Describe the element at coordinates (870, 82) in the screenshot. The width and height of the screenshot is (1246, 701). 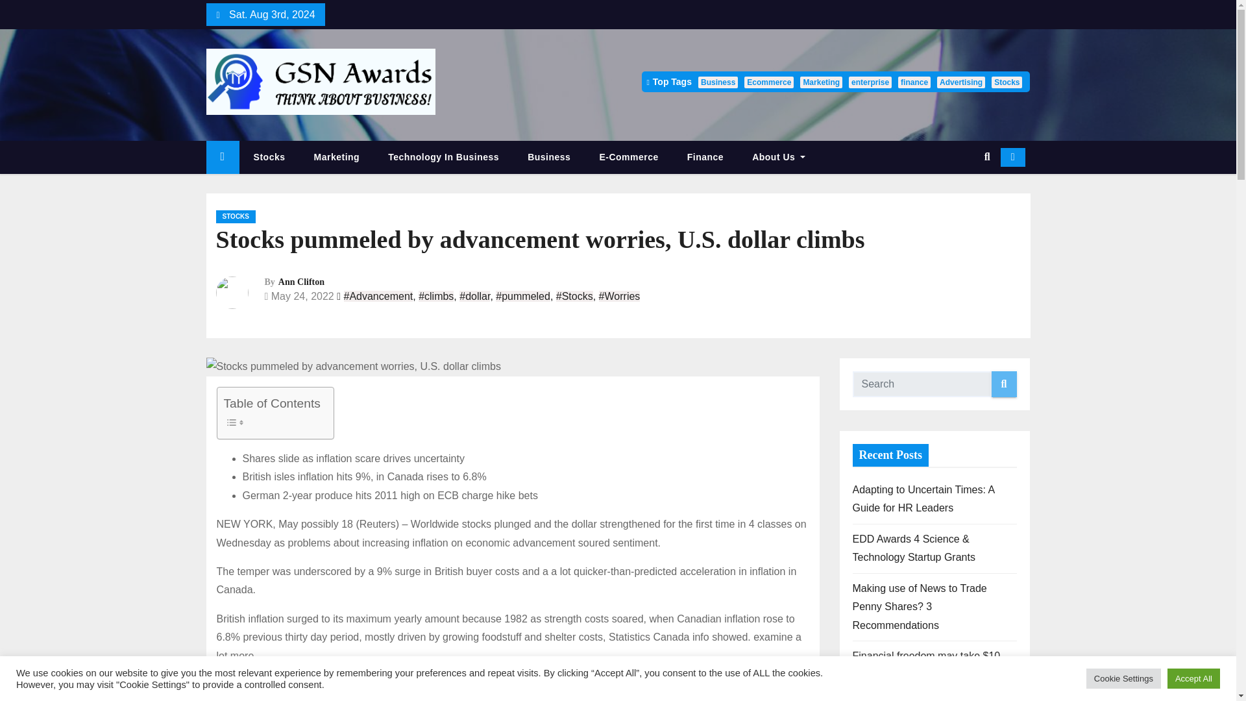
I see `enterprise` at that location.